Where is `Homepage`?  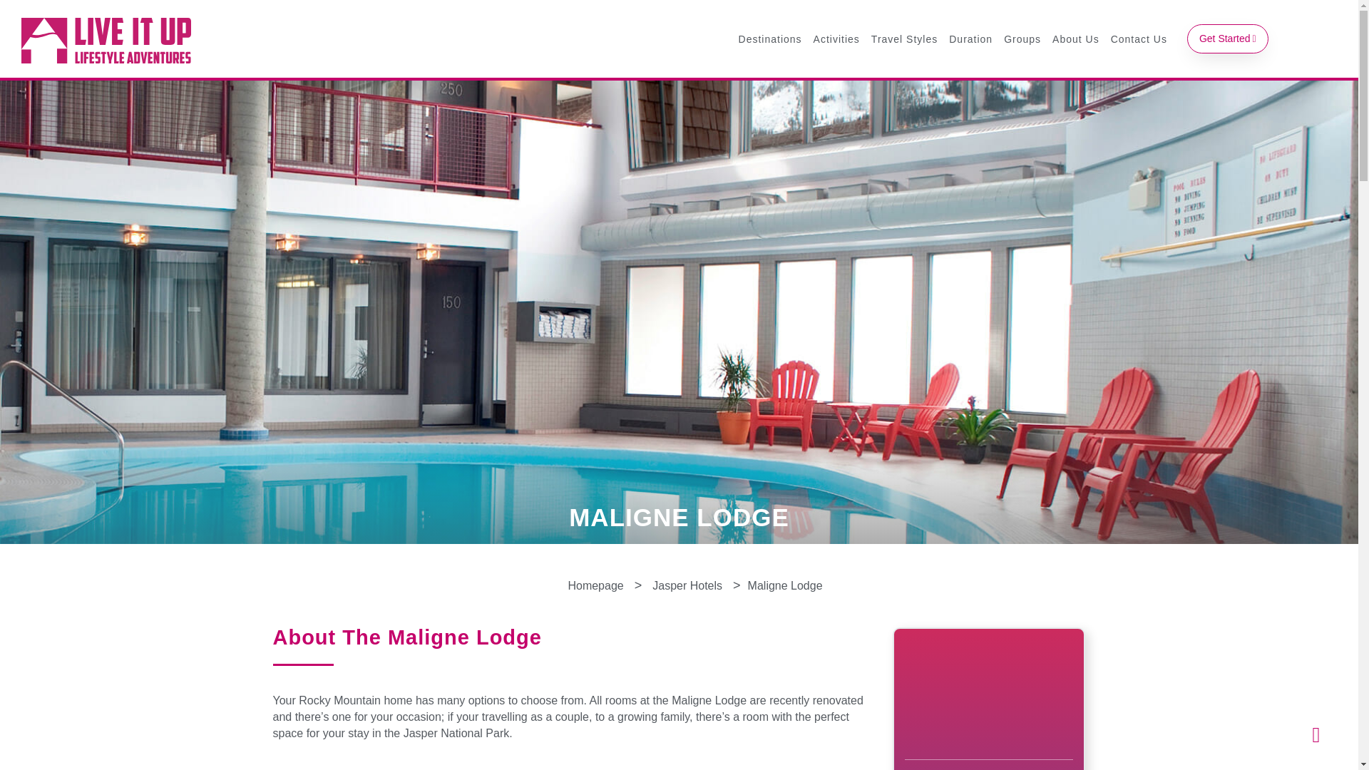 Homepage is located at coordinates (595, 586).